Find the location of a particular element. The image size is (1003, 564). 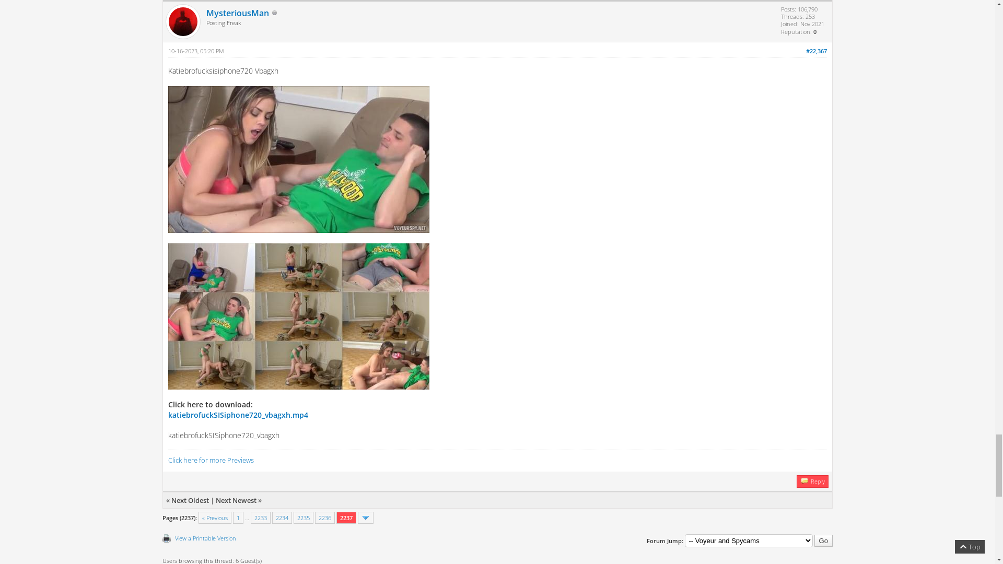

Register is located at coordinates (132, 8).